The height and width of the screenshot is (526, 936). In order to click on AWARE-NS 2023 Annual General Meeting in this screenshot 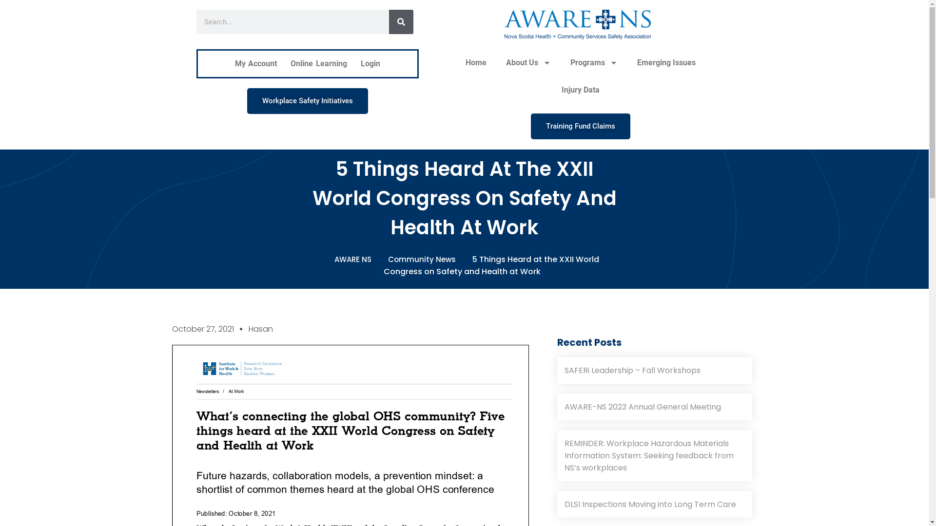, I will do `click(654, 407)`.